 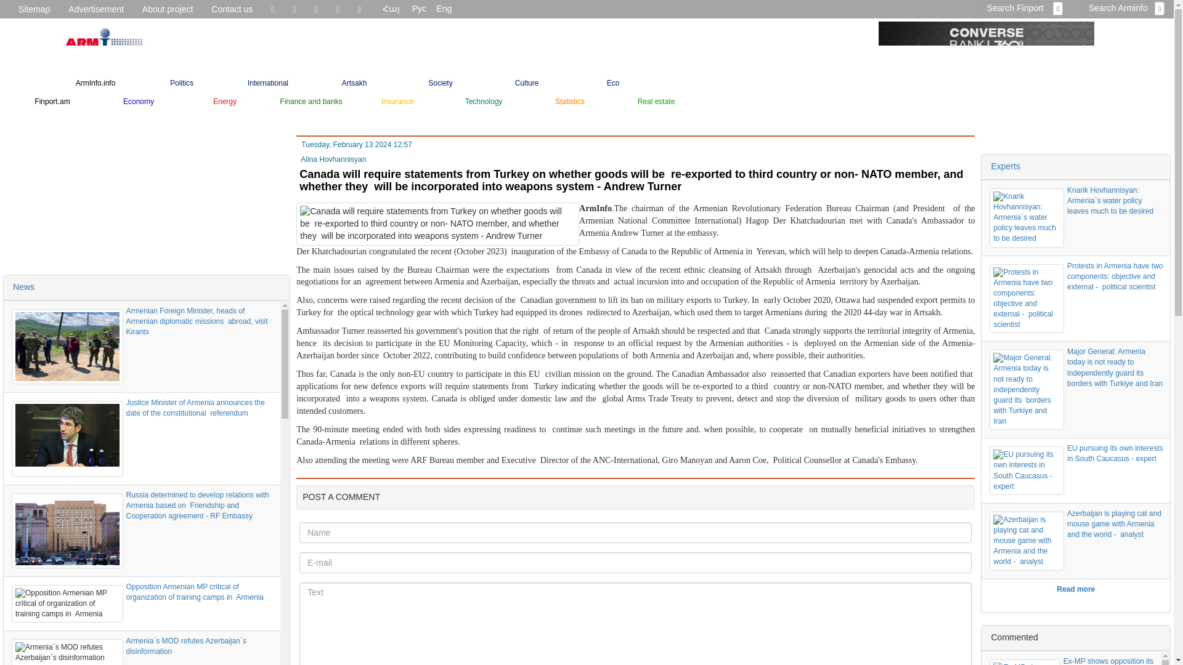 I want to click on Insurance, so click(x=397, y=102).